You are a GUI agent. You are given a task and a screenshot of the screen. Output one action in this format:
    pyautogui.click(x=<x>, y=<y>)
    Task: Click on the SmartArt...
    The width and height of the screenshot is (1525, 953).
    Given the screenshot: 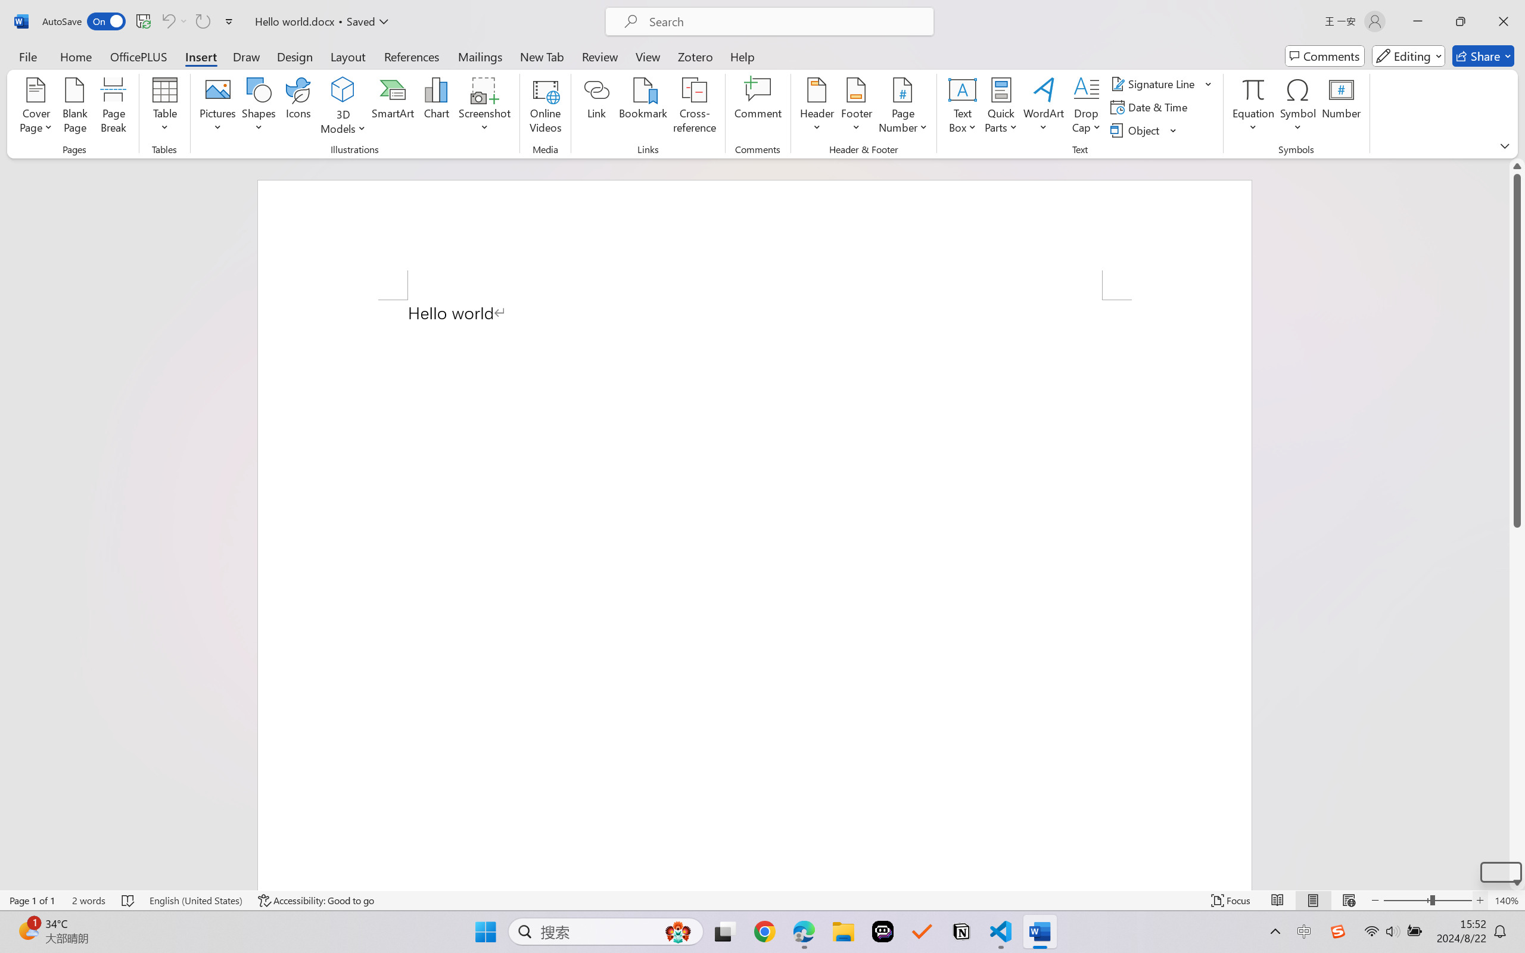 What is the action you would take?
    pyautogui.click(x=393, y=107)
    